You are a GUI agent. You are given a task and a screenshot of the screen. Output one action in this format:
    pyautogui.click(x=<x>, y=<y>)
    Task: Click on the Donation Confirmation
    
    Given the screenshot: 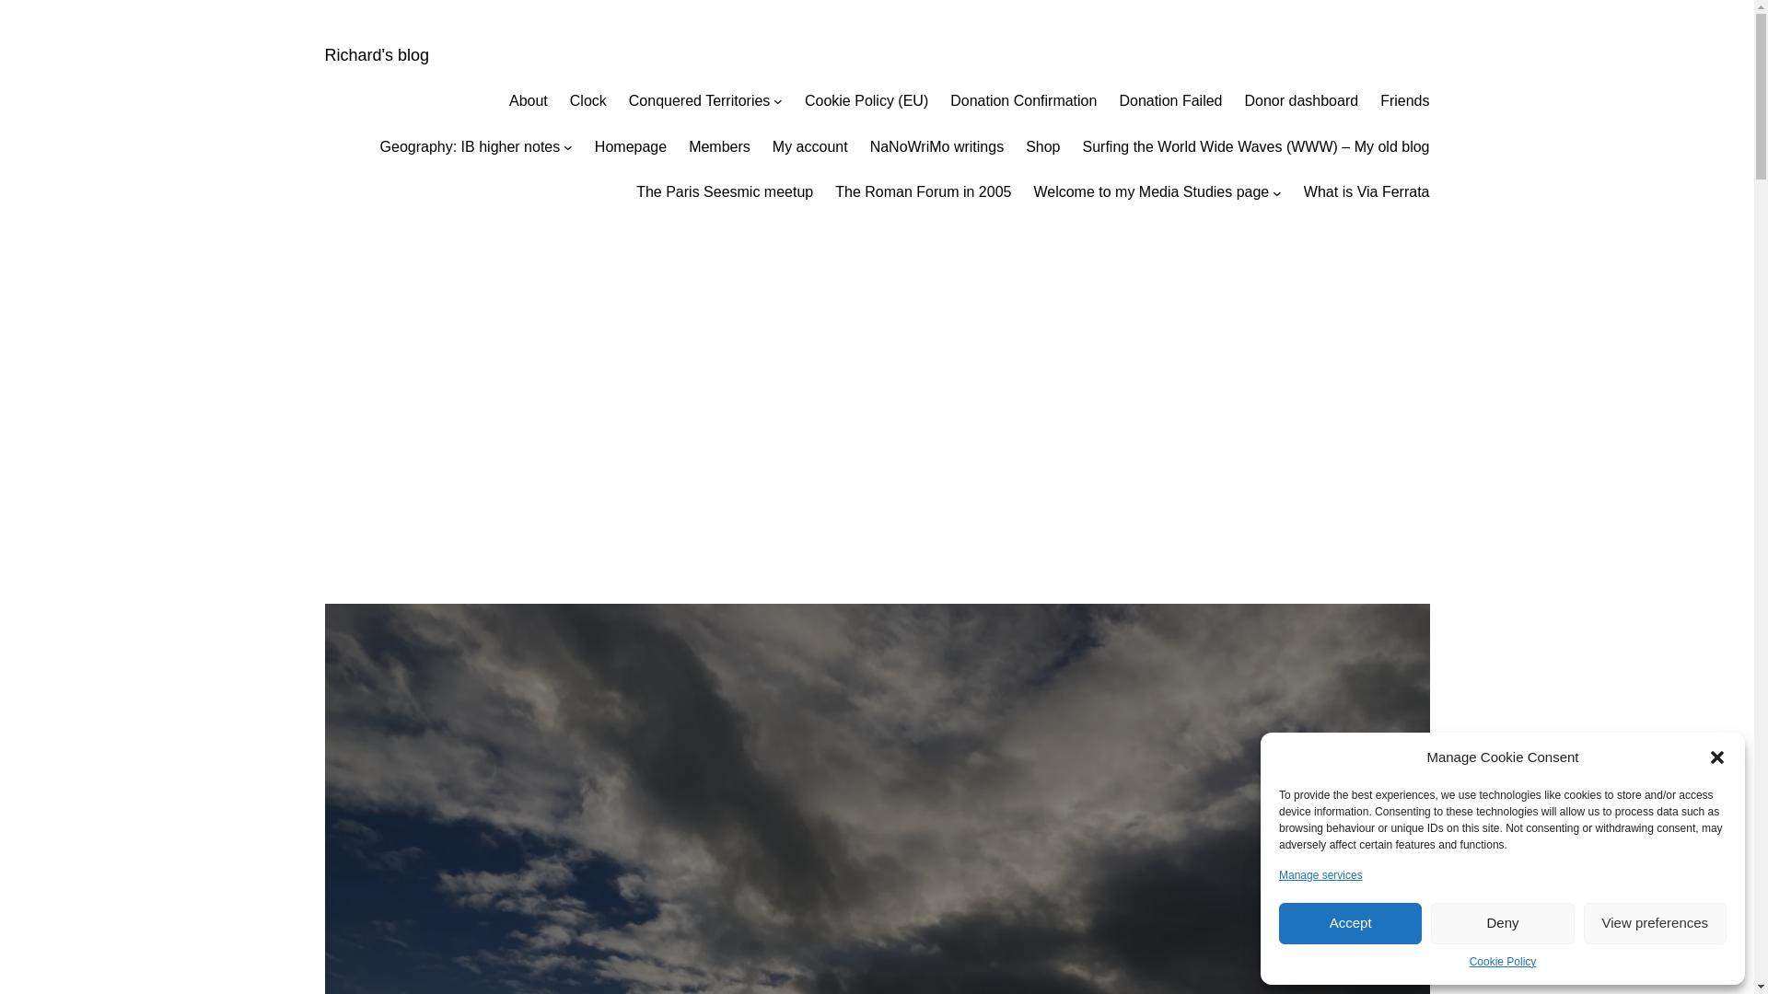 What is the action you would take?
    pyautogui.click(x=1023, y=101)
    